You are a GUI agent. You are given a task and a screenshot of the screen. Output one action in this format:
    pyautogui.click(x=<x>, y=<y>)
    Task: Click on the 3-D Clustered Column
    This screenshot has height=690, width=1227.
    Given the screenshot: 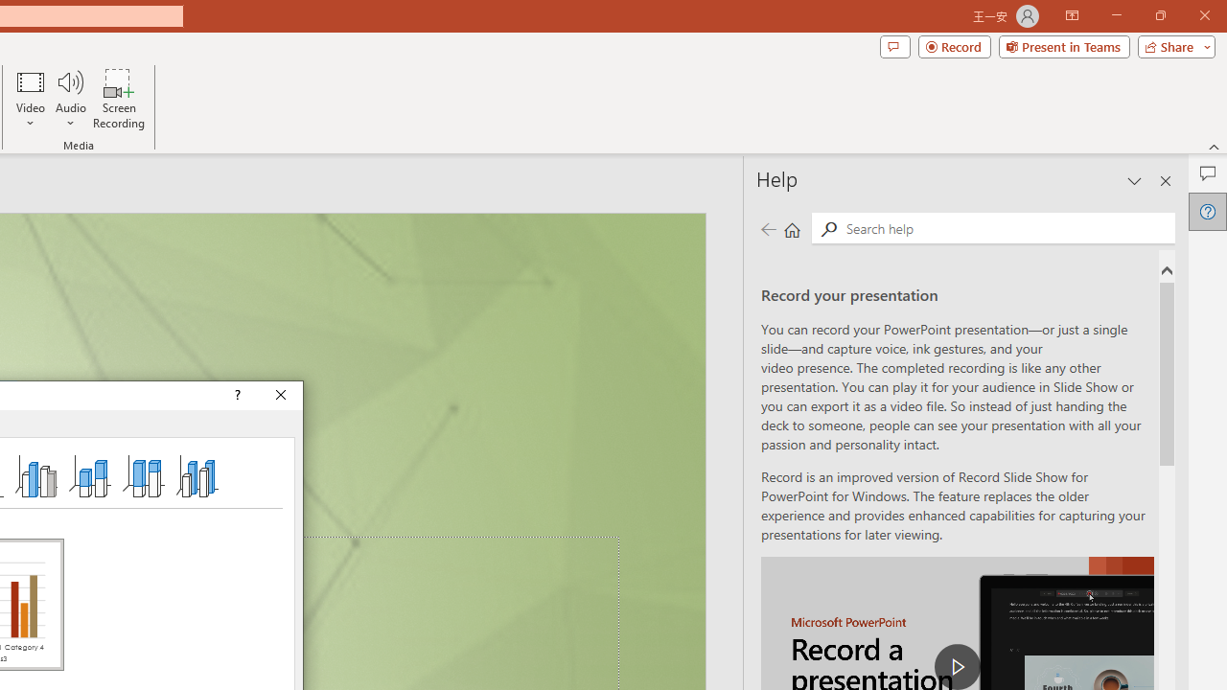 What is the action you would take?
    pyautogui.click(x=36, y=475)
    